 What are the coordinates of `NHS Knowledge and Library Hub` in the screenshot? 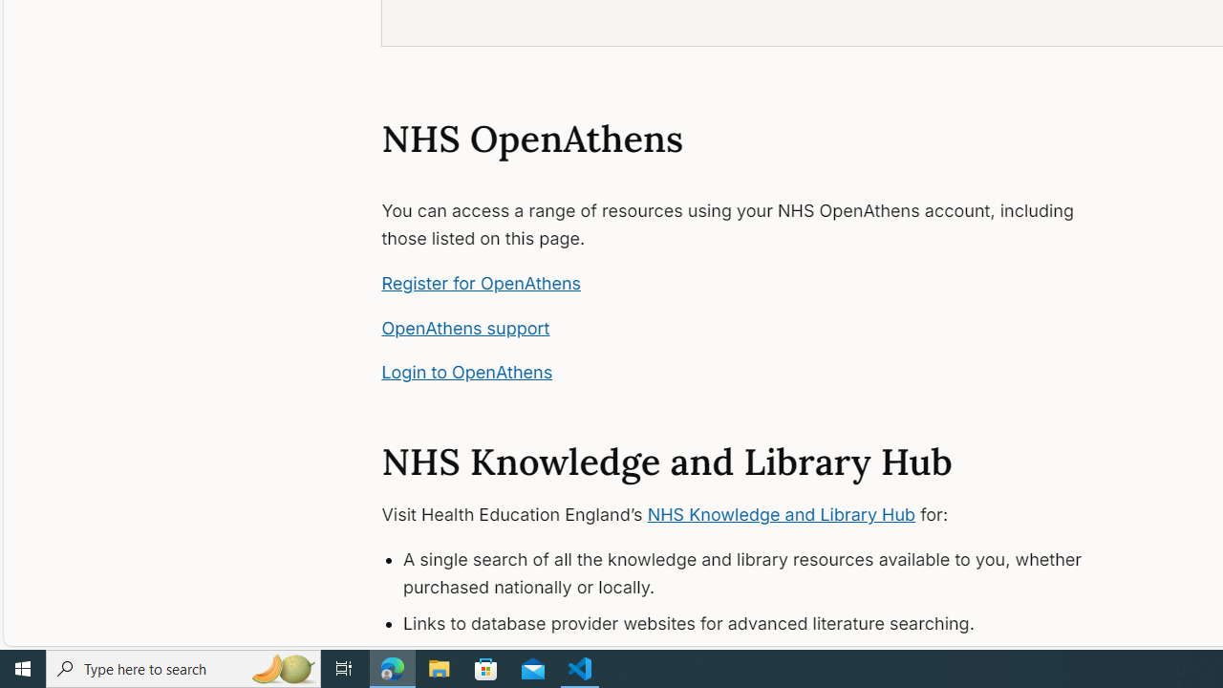 It's located at (782, 514).